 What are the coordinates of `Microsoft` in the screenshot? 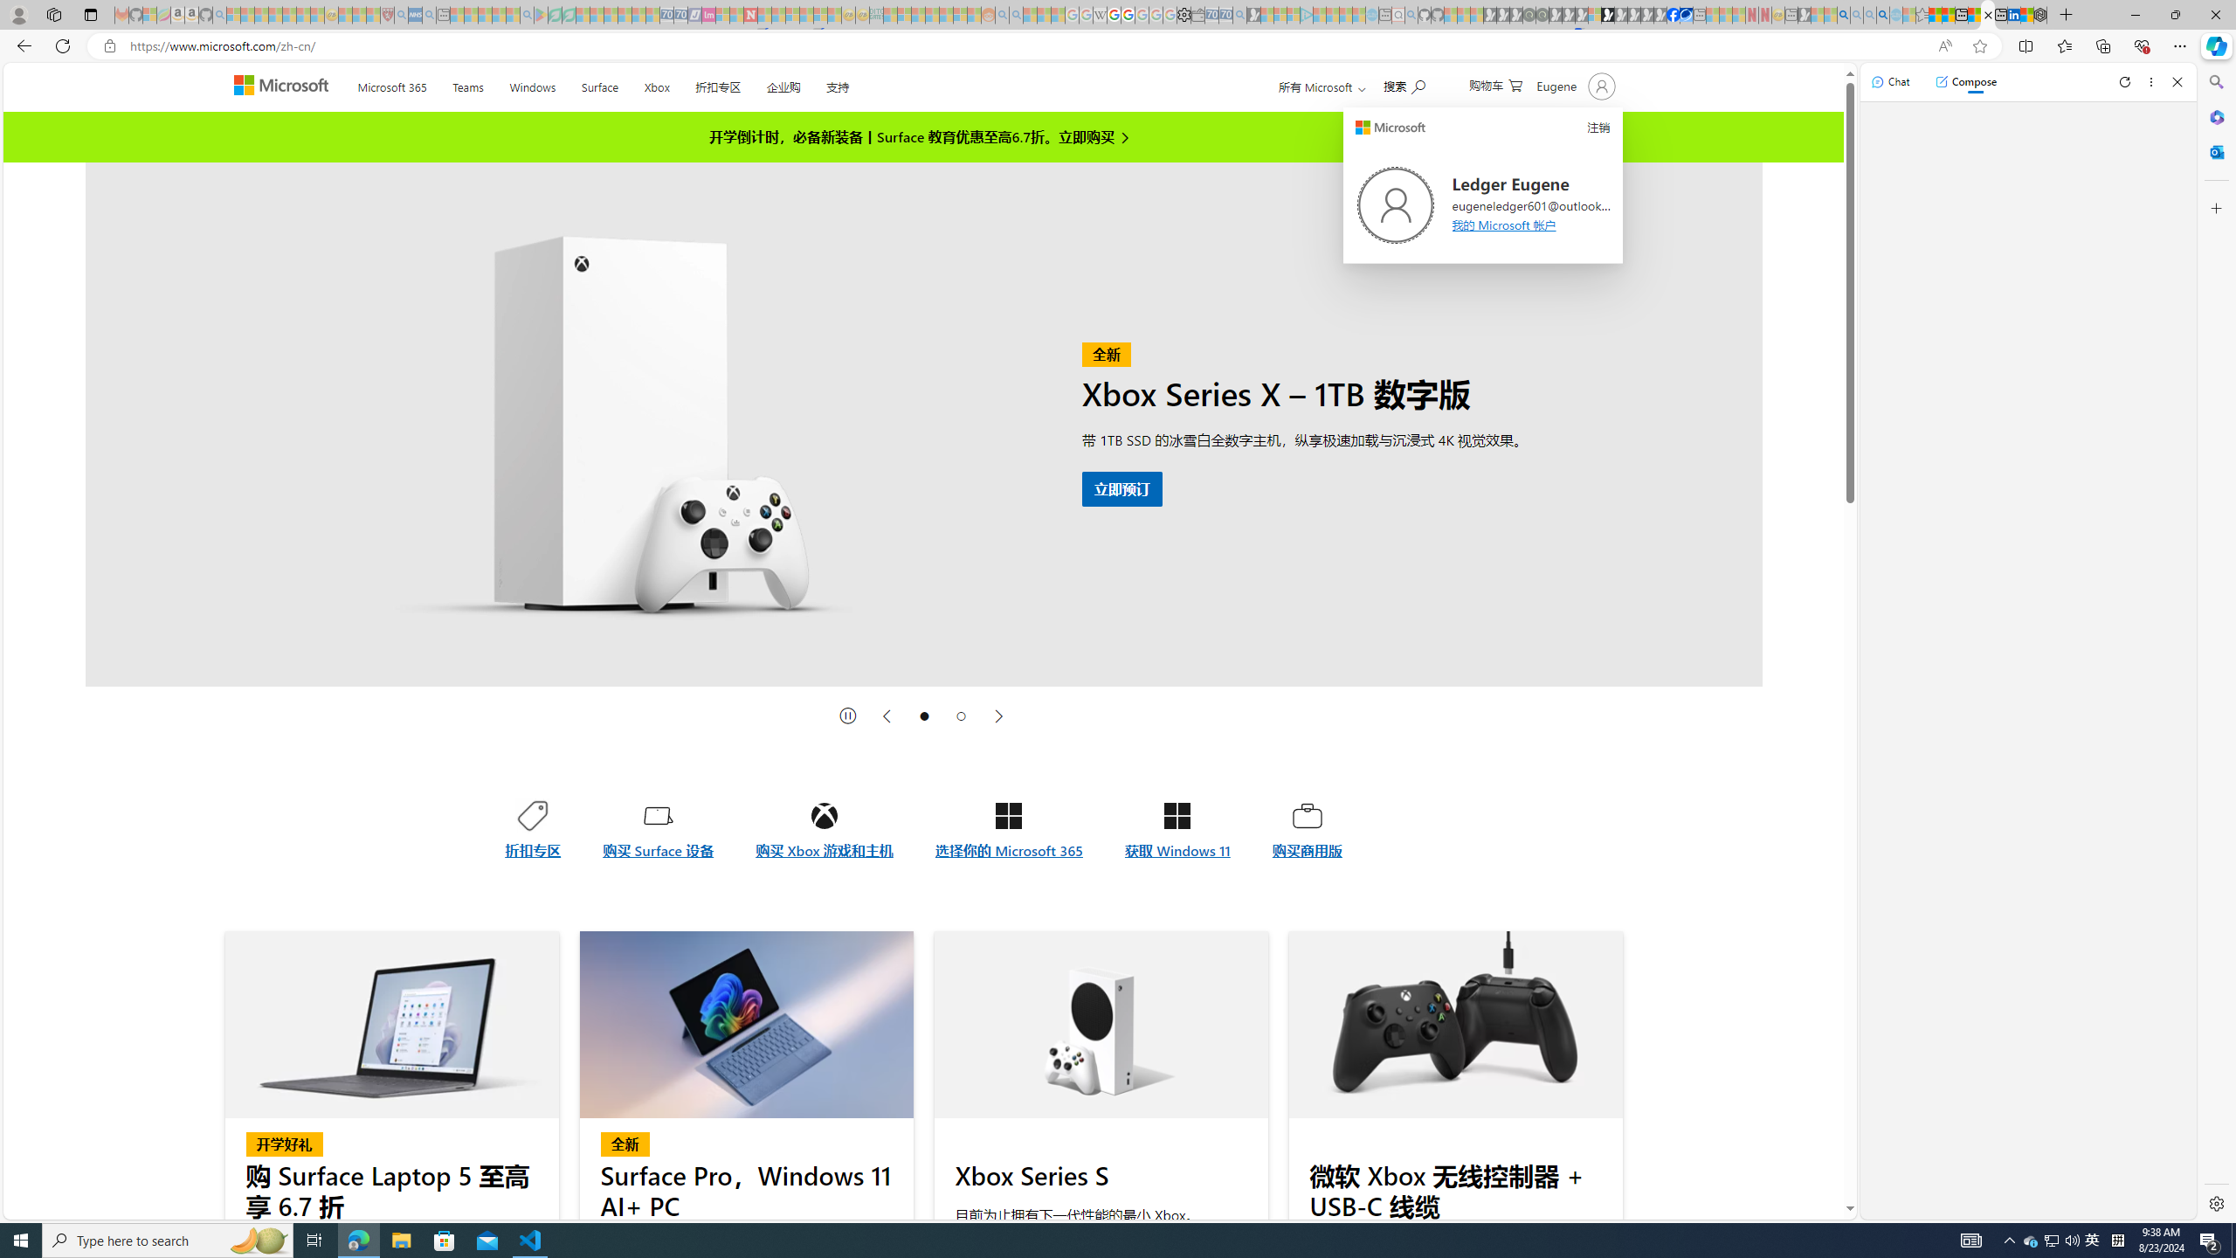 It's located at (284, 87).